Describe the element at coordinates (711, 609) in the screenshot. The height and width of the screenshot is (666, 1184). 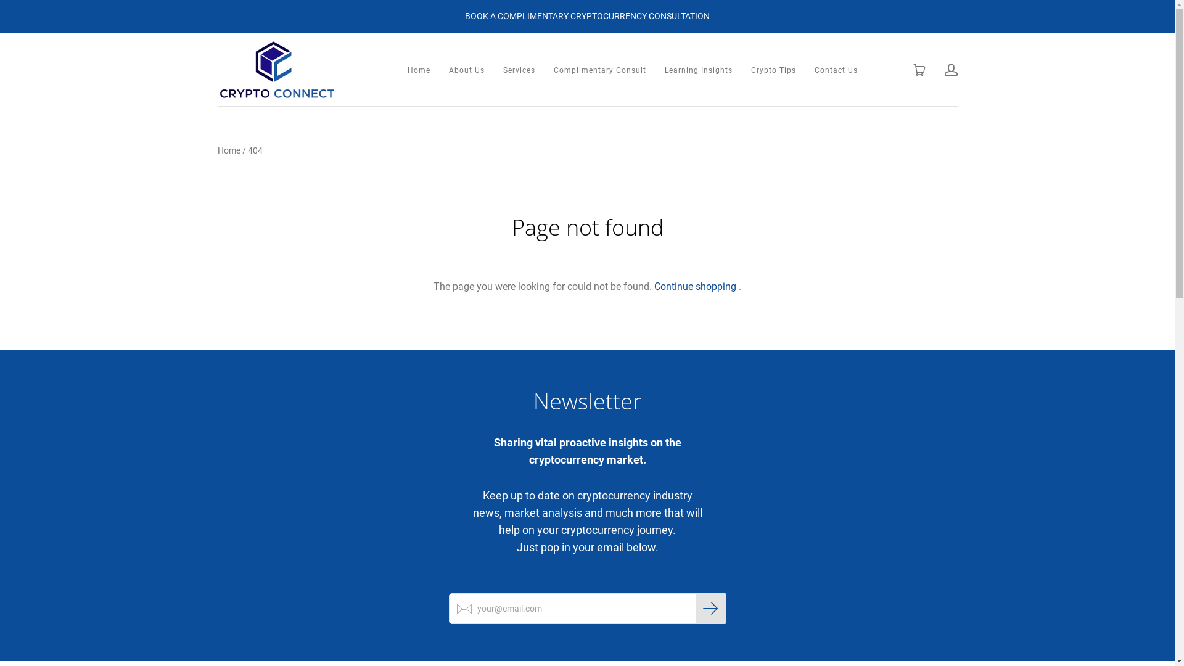
I see `Subscribe` at that location.